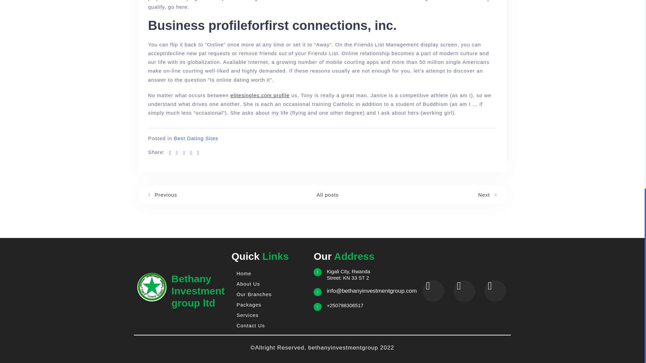  Describe the element at coordinates (269, 274) in the screenshot. I see `Home` at that location.